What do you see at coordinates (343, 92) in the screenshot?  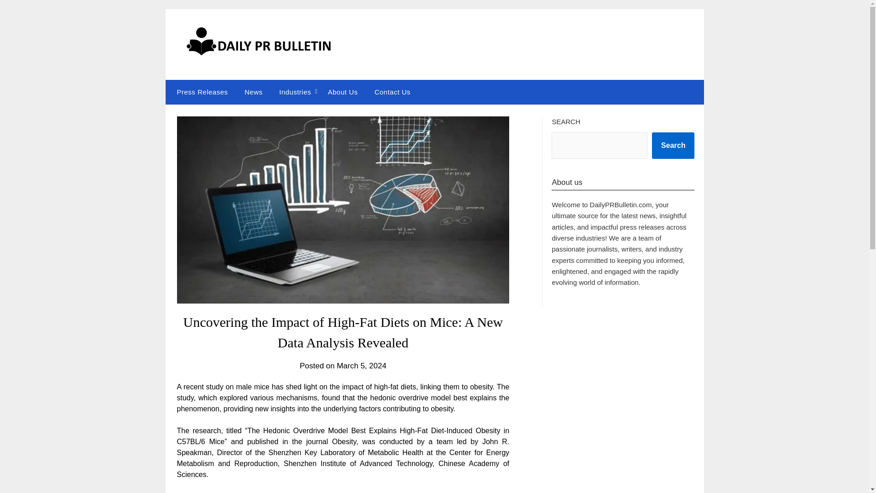 I see `About Us` at bounding box center [343, 92].